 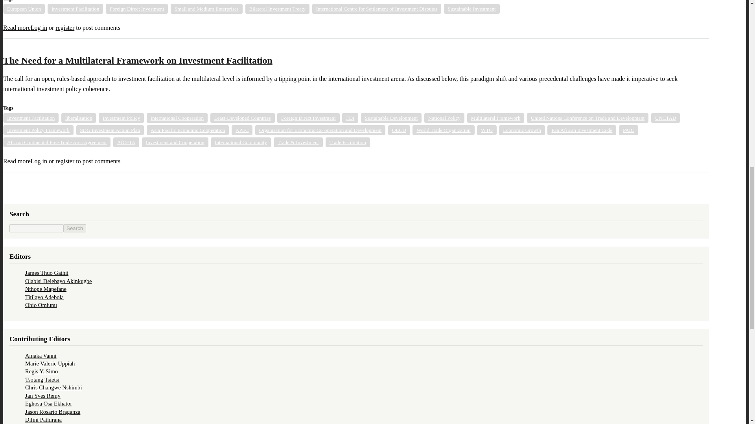 I want to click on Small and Medium Enterprises, so click(x=206, y=9).